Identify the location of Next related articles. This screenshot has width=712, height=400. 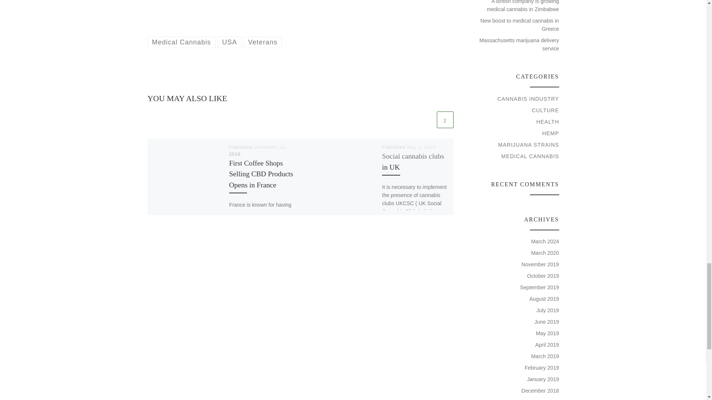
(445, 120).